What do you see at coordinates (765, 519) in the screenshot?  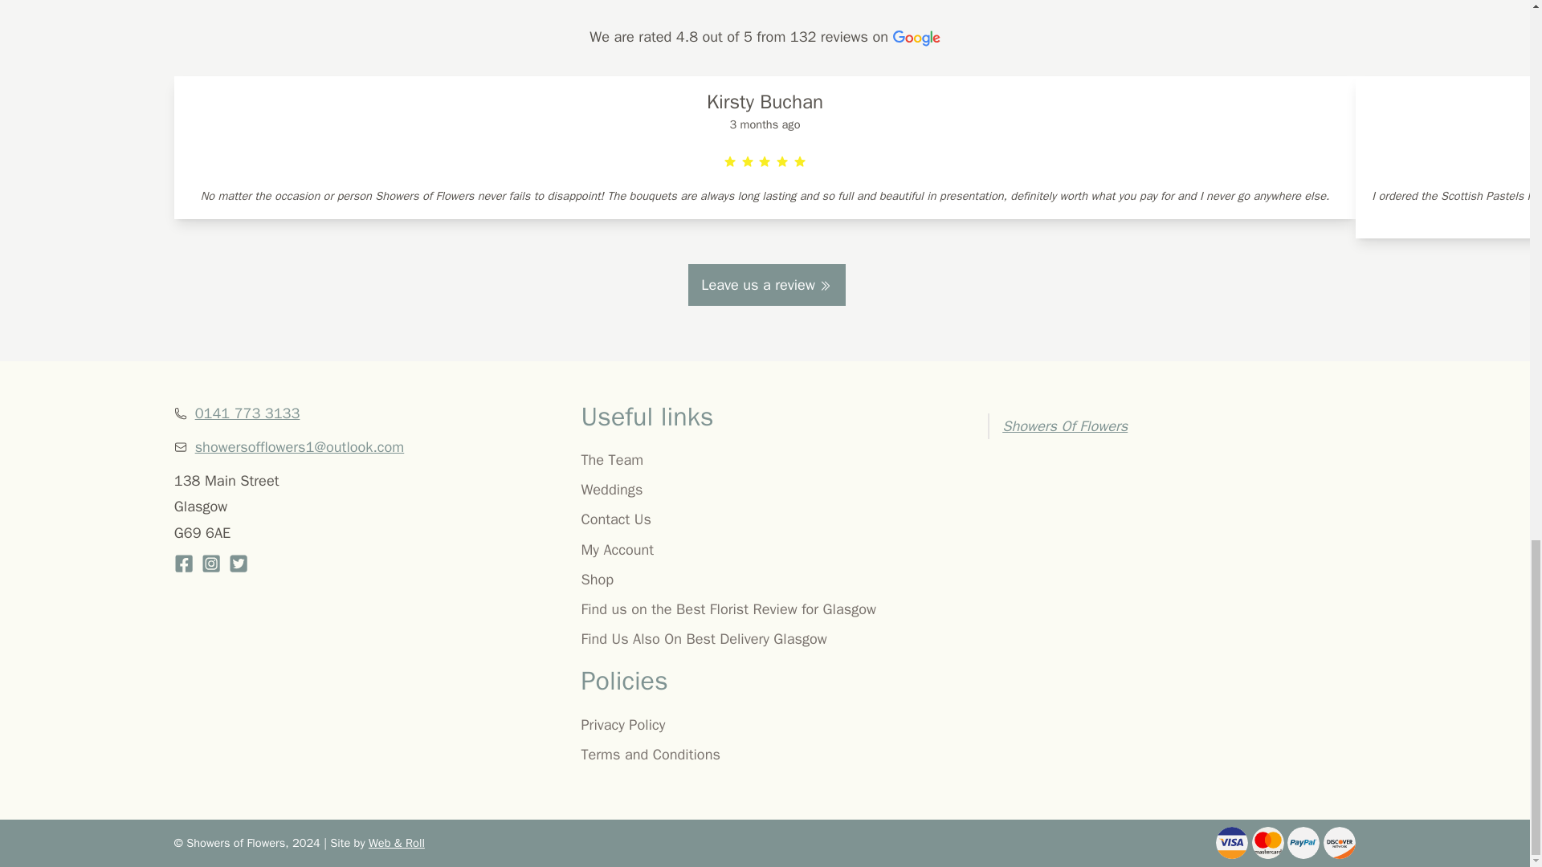 I see `Contact Us` at bounding box center [765, 519].